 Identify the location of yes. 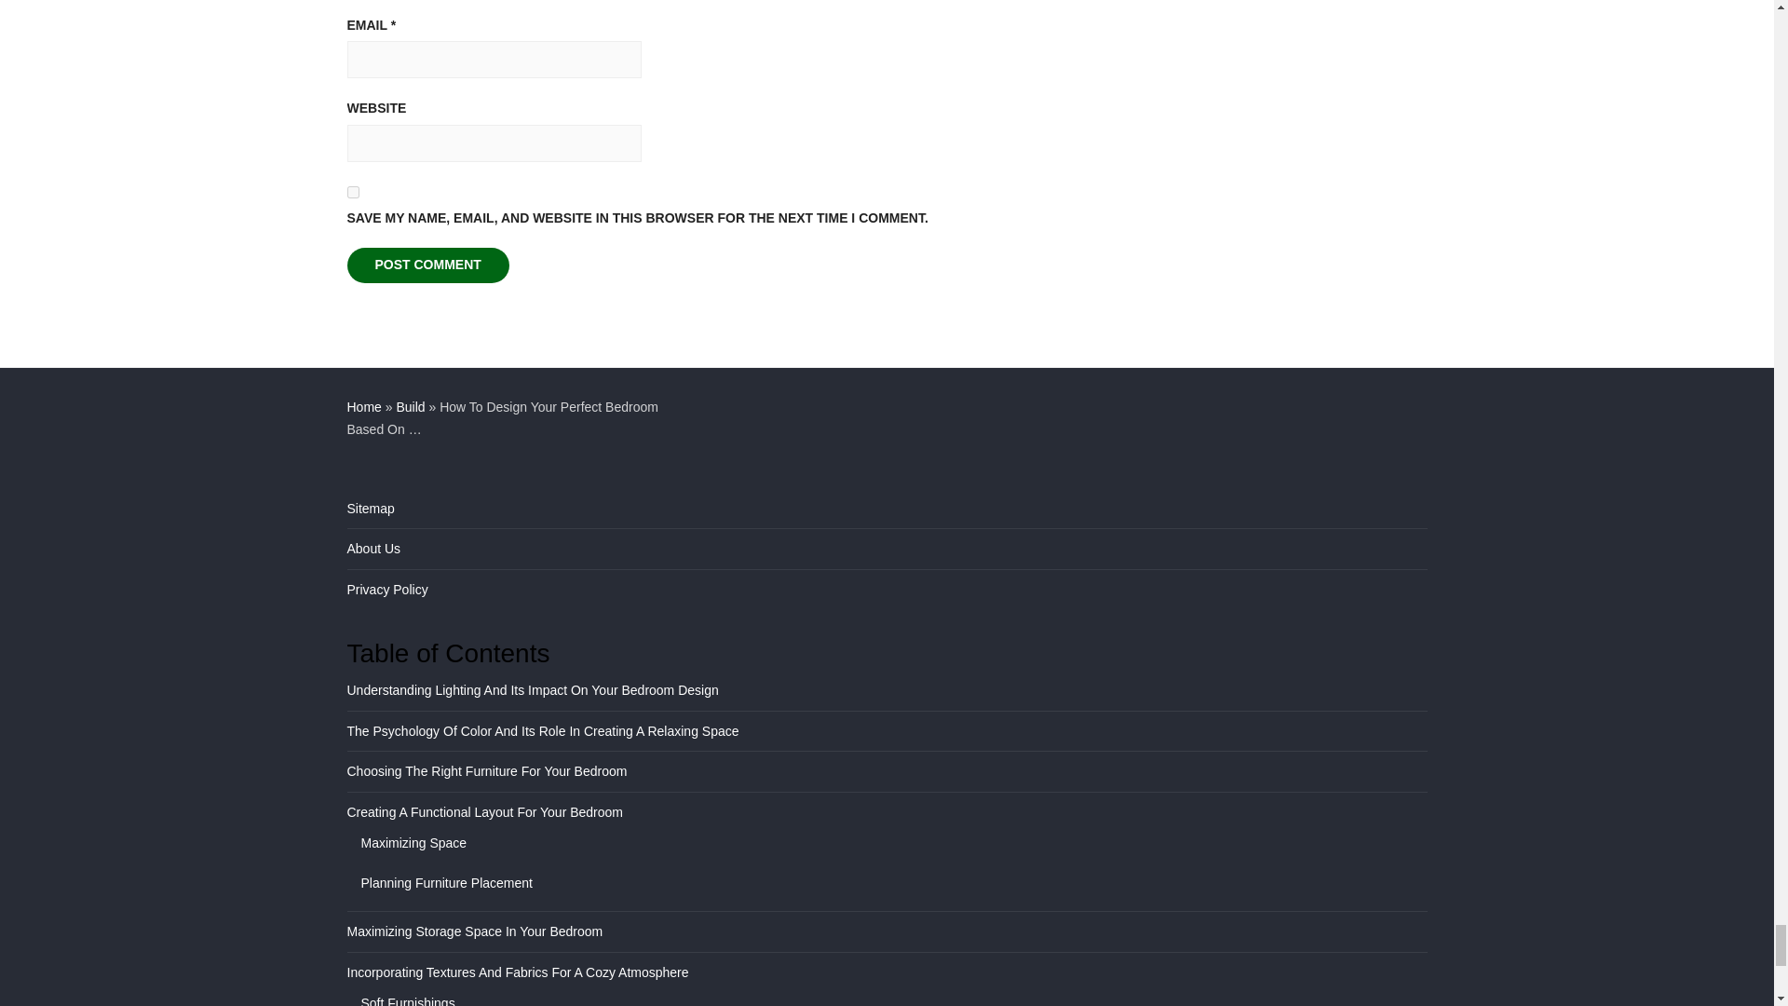
(352, 192).